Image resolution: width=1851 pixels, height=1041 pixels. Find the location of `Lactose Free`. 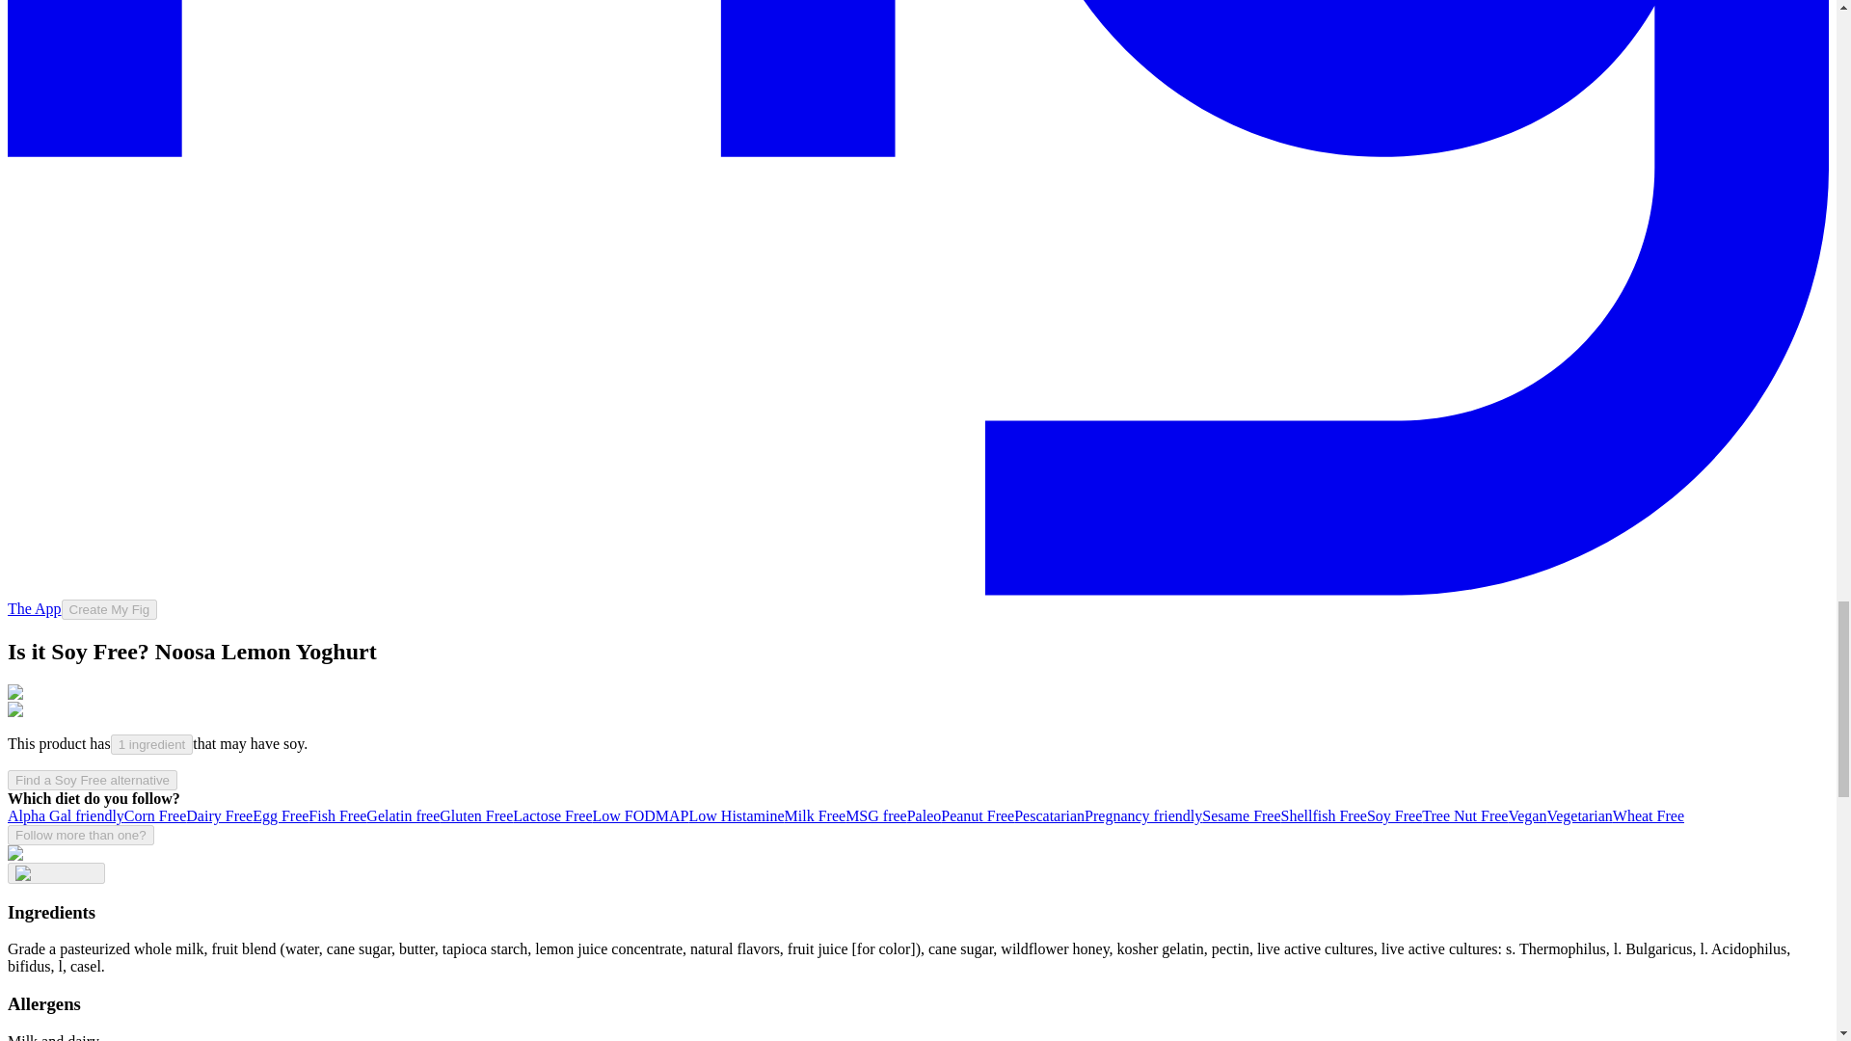

Lactose Free is located at coordinates (551, 815).